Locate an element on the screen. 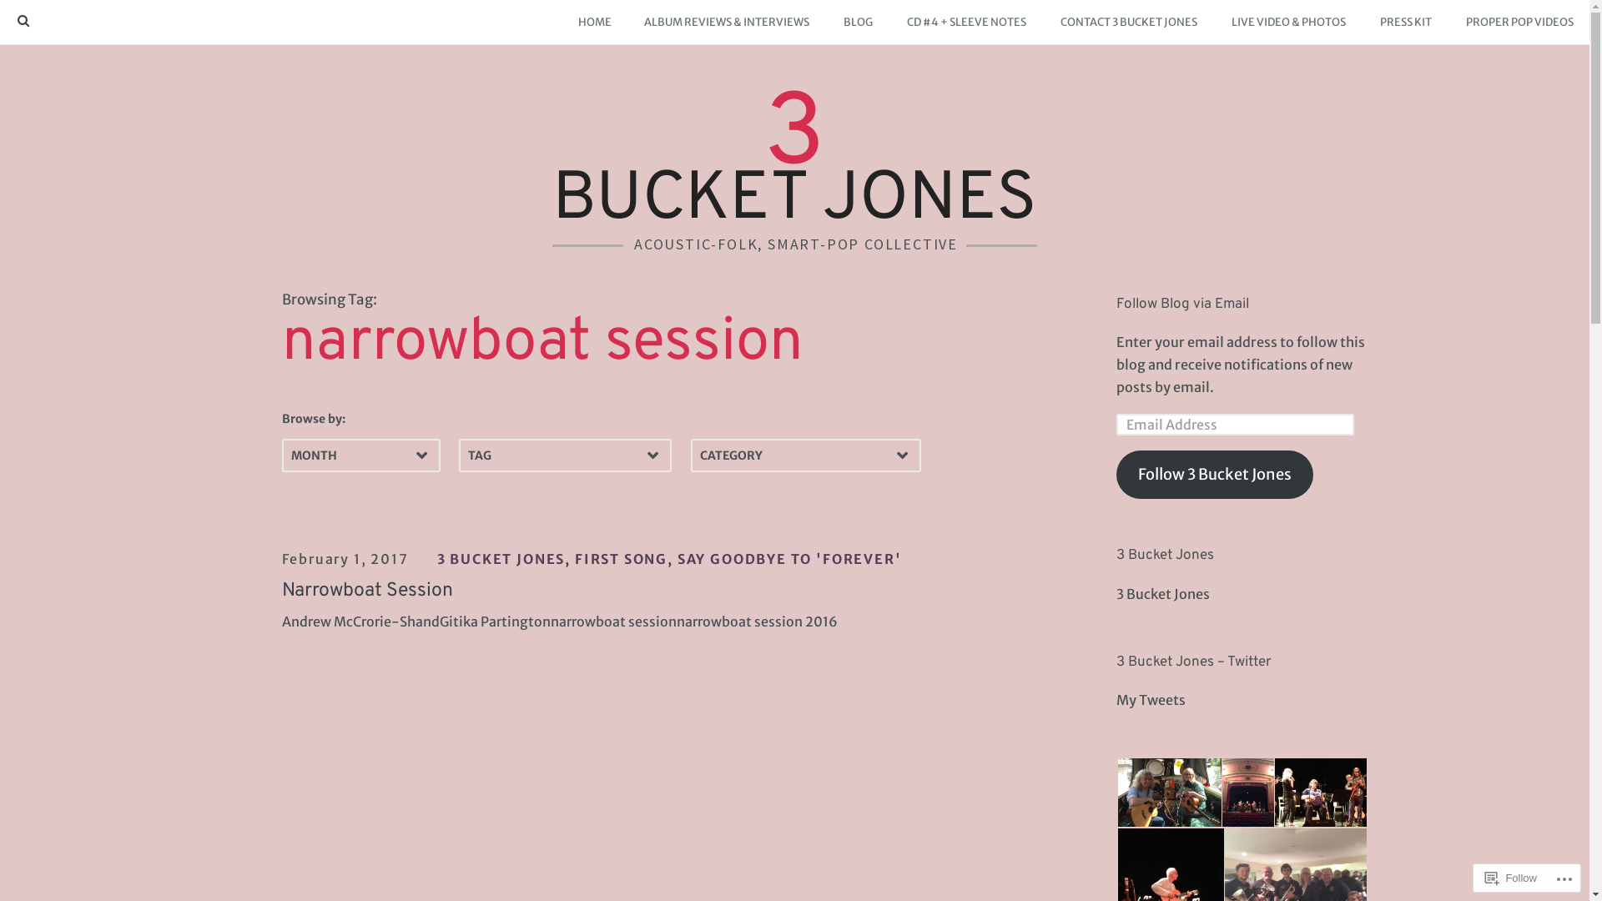  LIVE VIDEO & PHOTOS is located at coordinates (1288, 22).